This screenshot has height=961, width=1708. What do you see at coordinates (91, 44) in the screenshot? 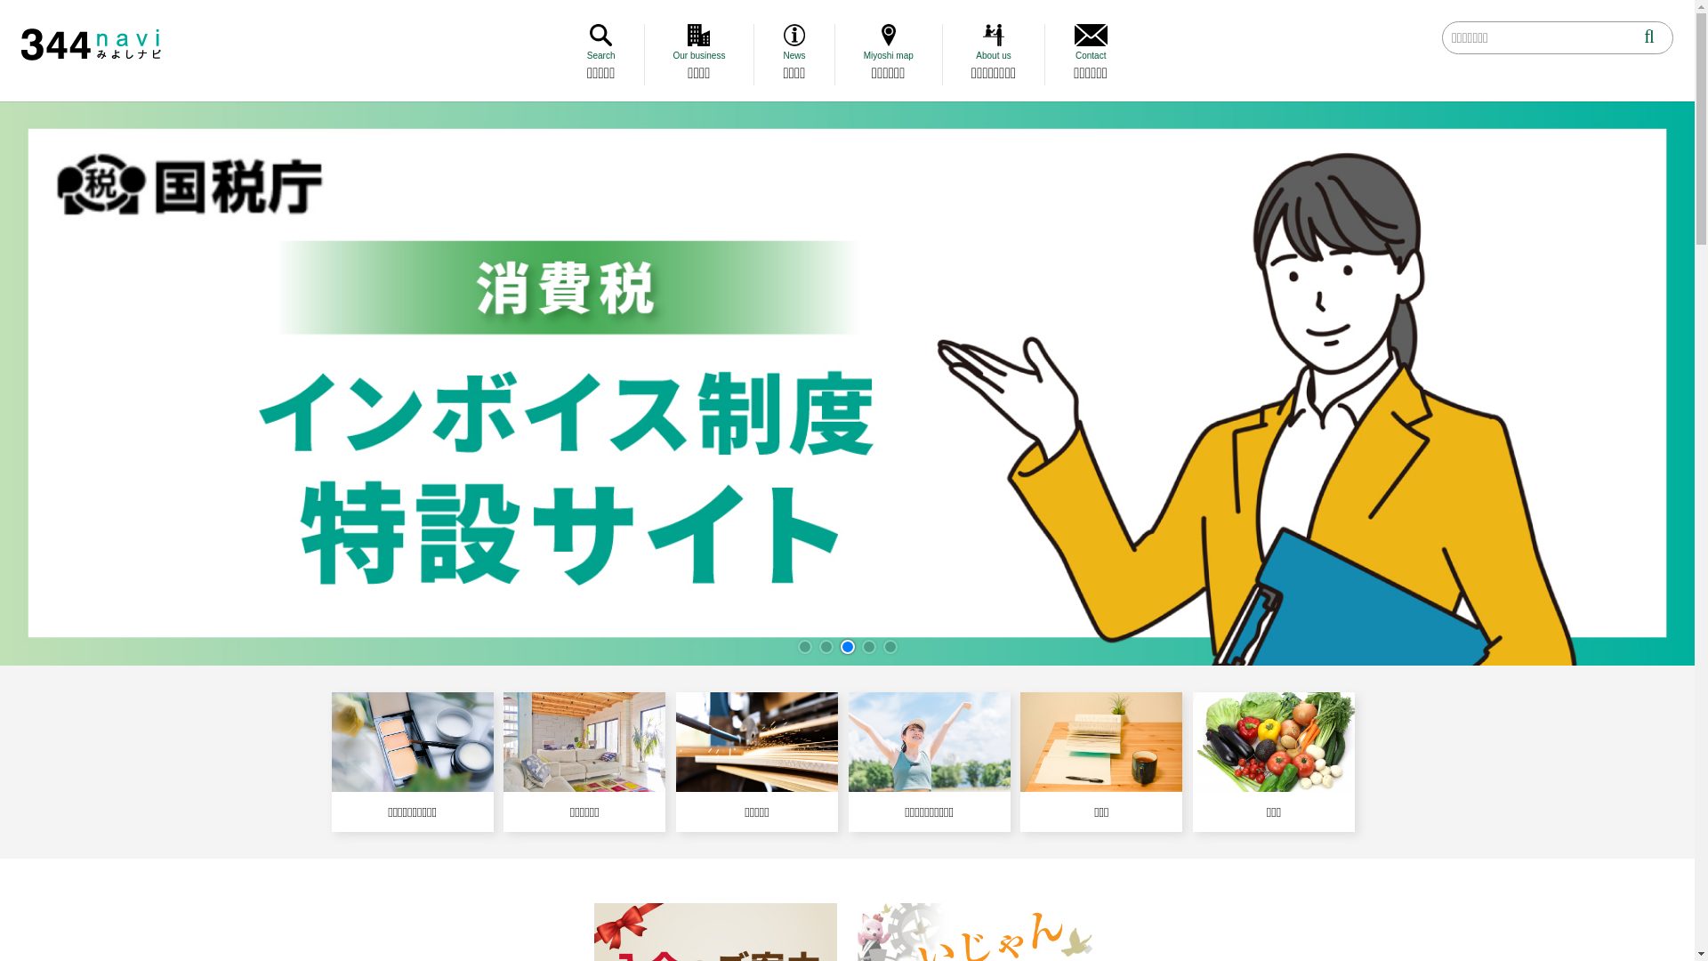
I see `344 Navi` at bounding box center [91, 44].